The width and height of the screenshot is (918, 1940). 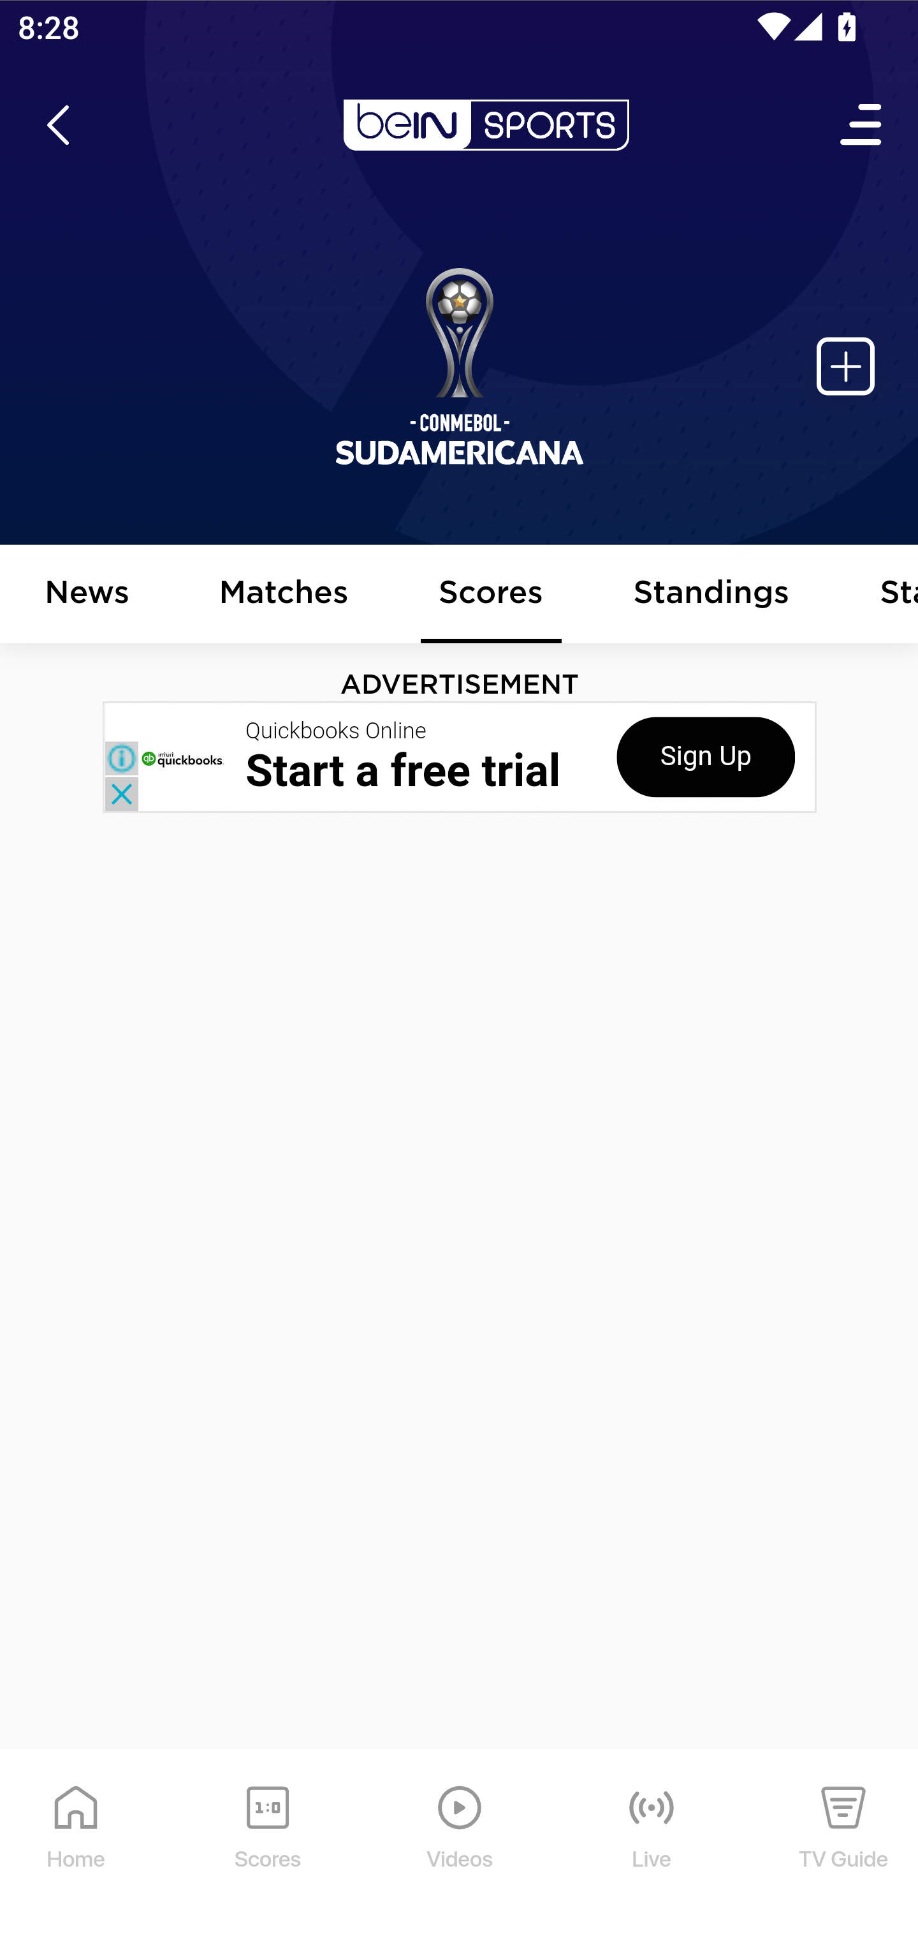 What do you see at coordinates (486, 125) in the screenshot?
I see `en-us?platform=mobile_android bein logo white` at bounding box center [486, 125].